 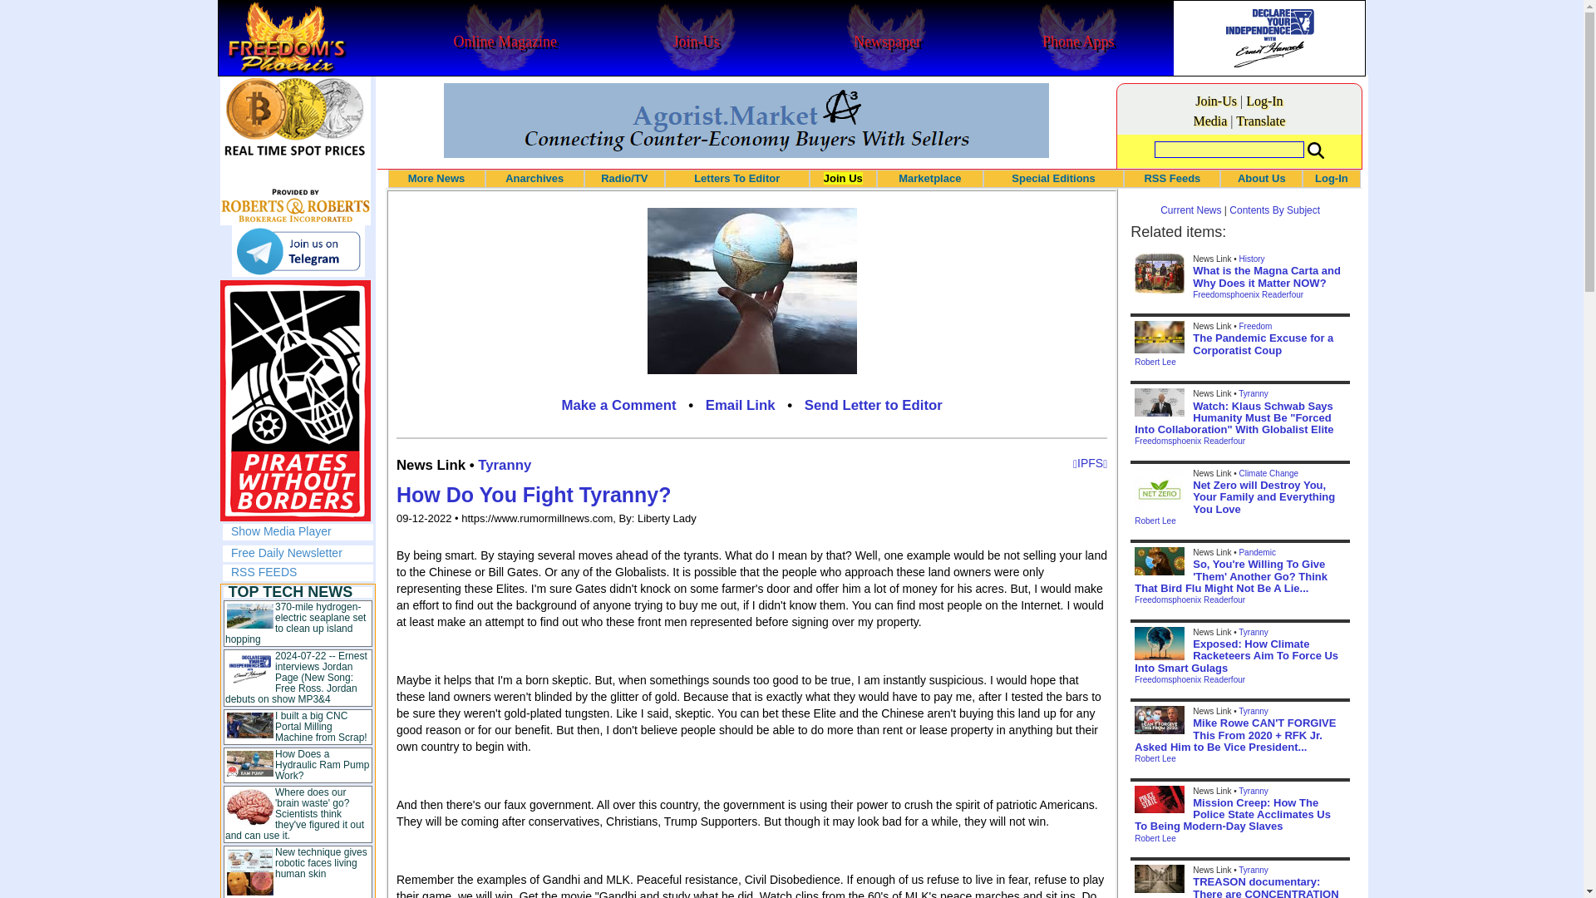 I want to click on Free Daily Newsletter, so click(x=287, y=552).